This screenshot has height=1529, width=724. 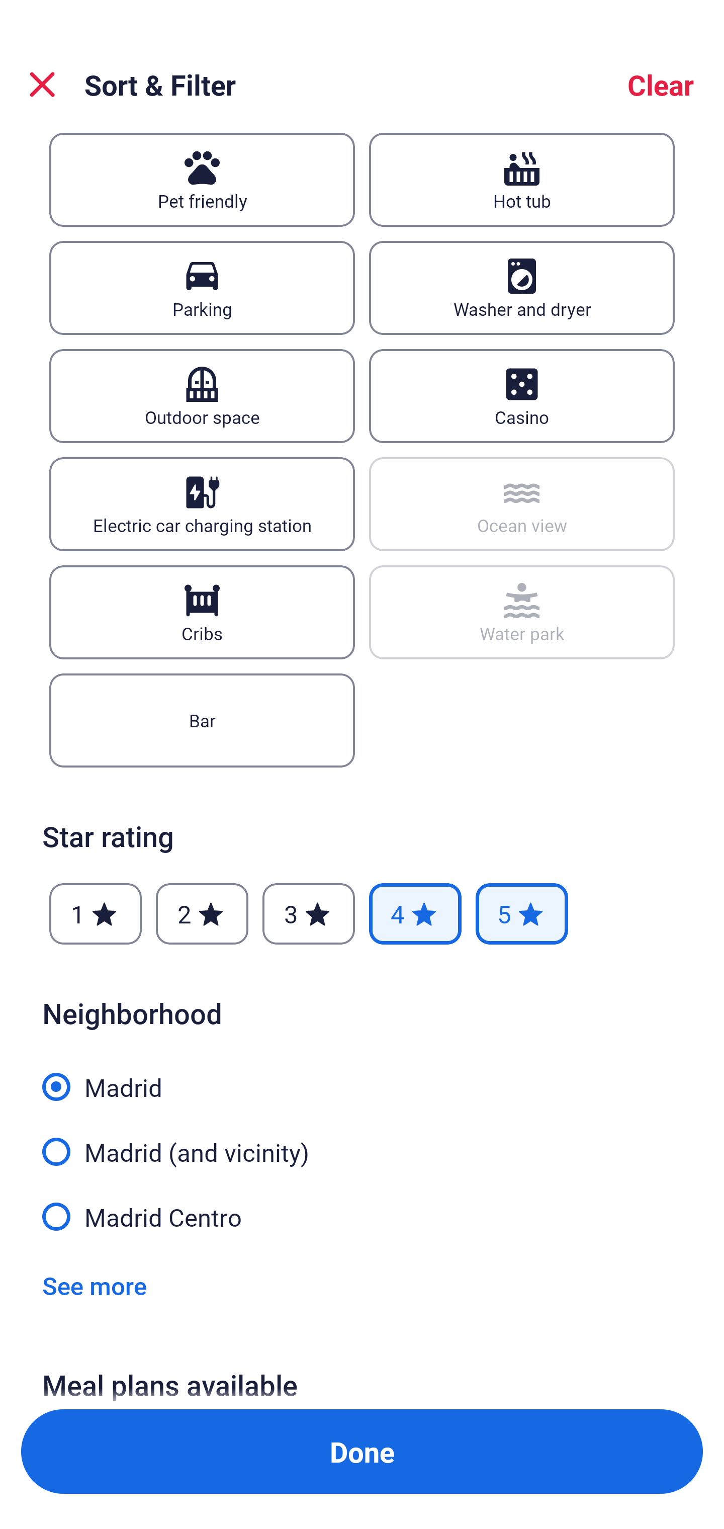 I want to click on Apply and close Sort and Filter Done, so click(x=362, y=1452).